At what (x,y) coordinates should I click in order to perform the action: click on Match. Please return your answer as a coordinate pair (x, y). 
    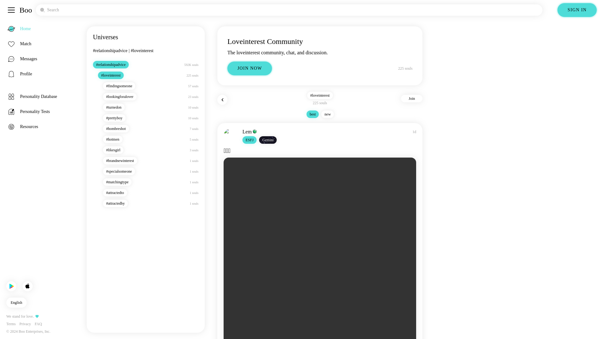
    Looking at the image, I should click on (44, 44).